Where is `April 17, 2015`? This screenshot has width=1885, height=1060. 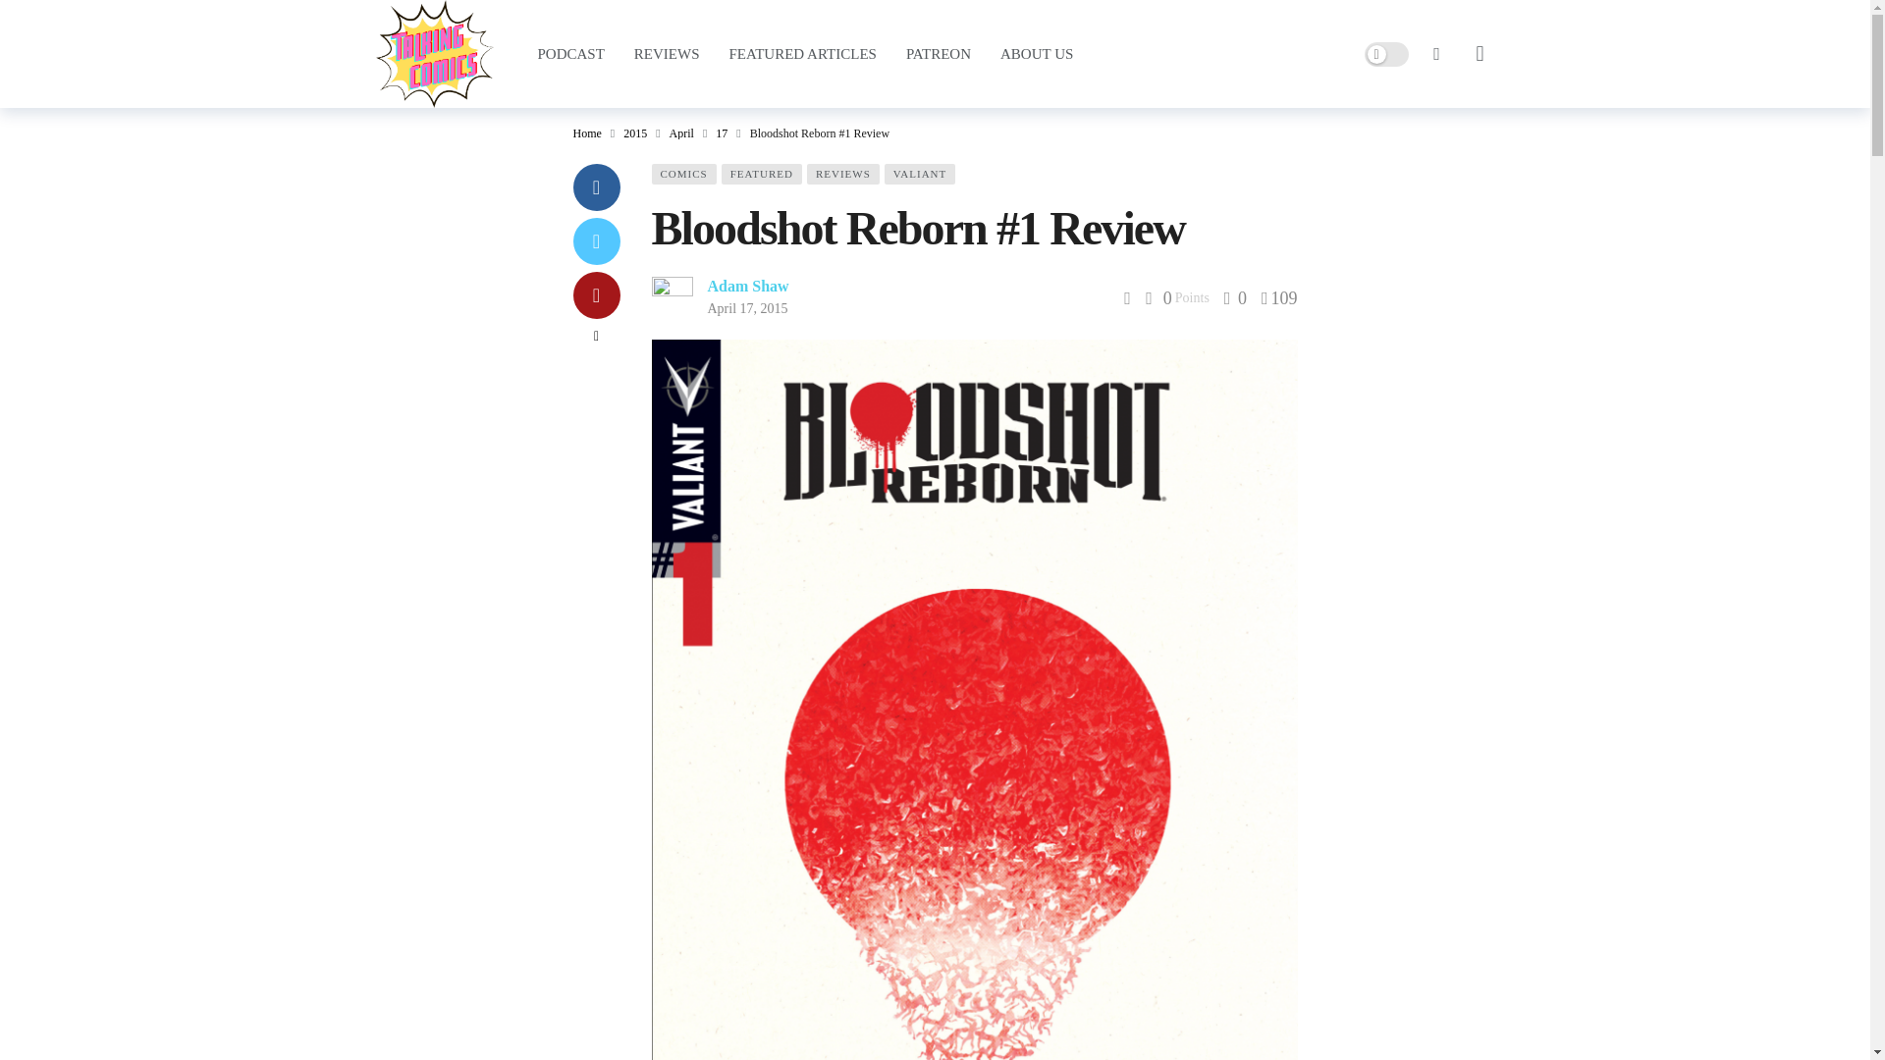
April 17, 2015 is located at coordinates (747, 308).